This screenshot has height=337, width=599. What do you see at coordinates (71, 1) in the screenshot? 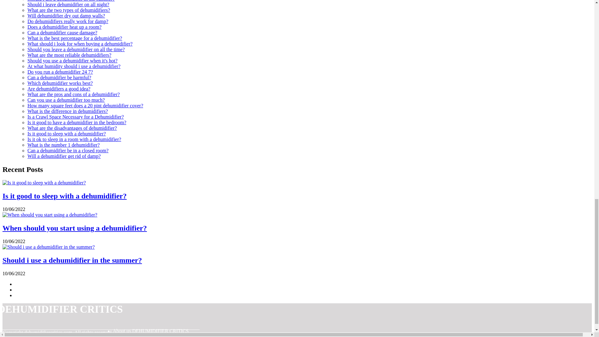
I see `Should i use a dehumidifier in the summer?` at bounding box center [71, 1].